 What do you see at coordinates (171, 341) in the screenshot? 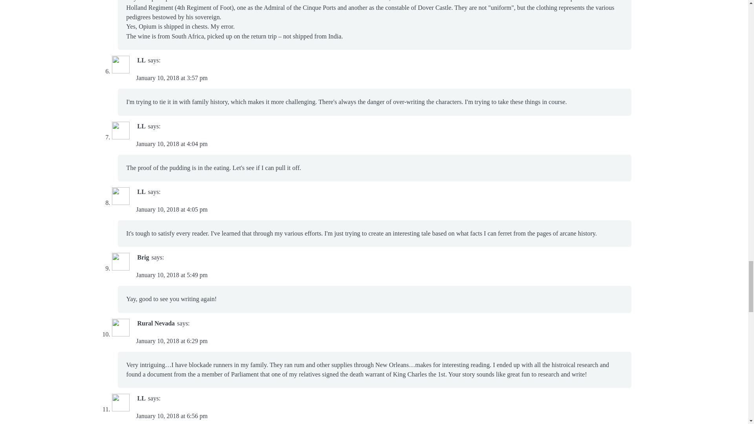
I see `January 10, 2018 at 6:29 pm` at bounding box center [171, 341].